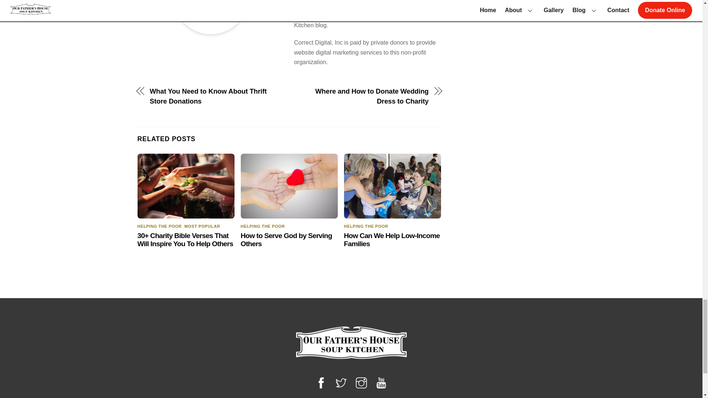 The width and height of the screenshot is (708, 398). I want to click on How Can We Help Low-Income Families, so click(392, 240).